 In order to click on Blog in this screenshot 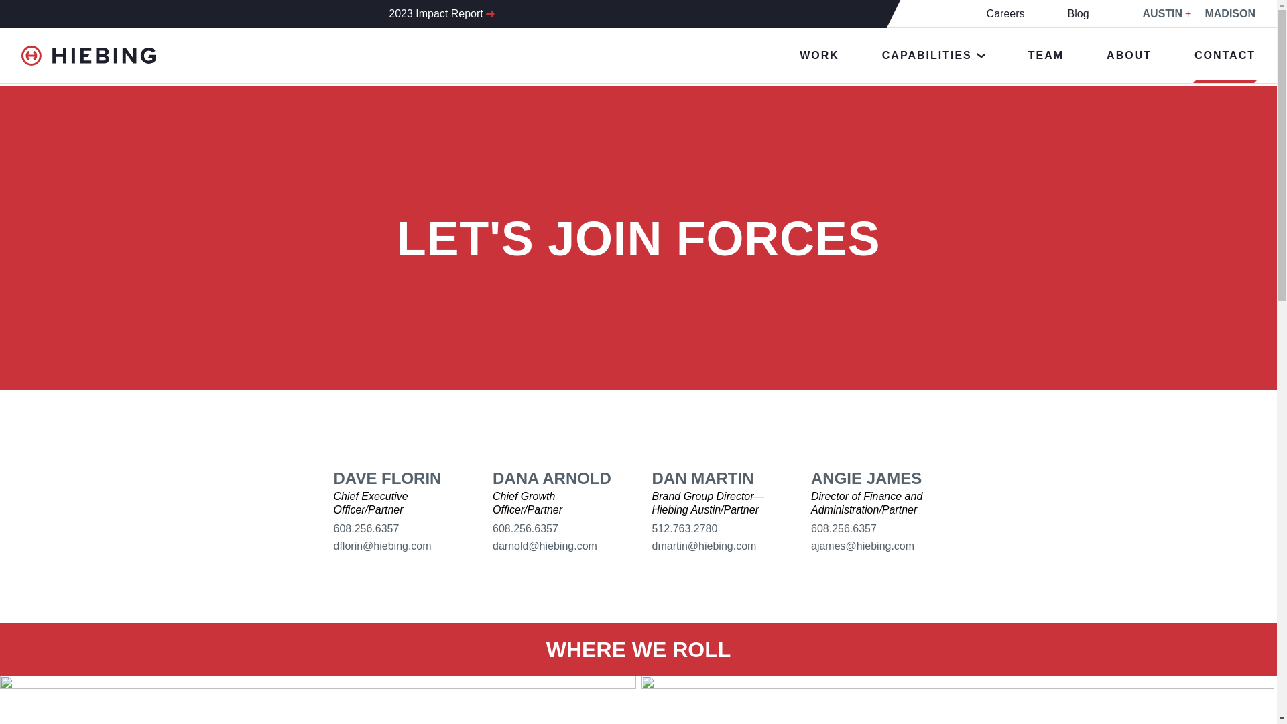, I will do `click(1078, 13)`.